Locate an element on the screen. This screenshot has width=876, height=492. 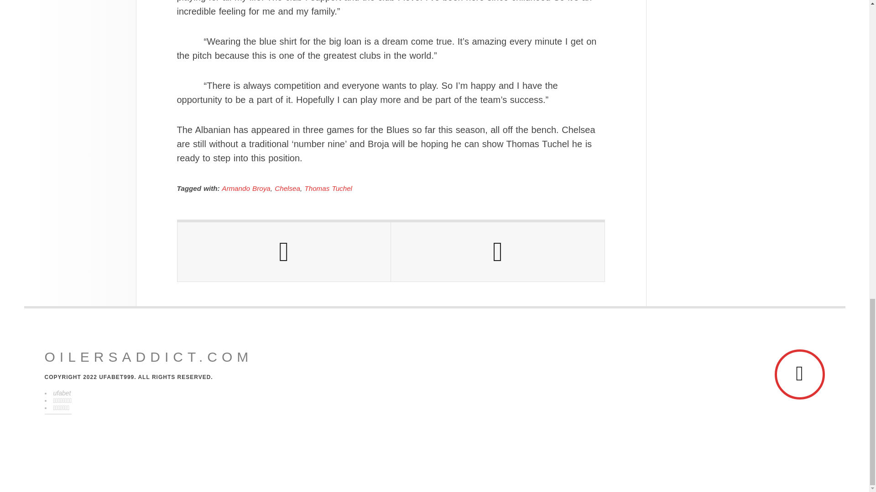
Chelsea is located at coordinates (287, 189).